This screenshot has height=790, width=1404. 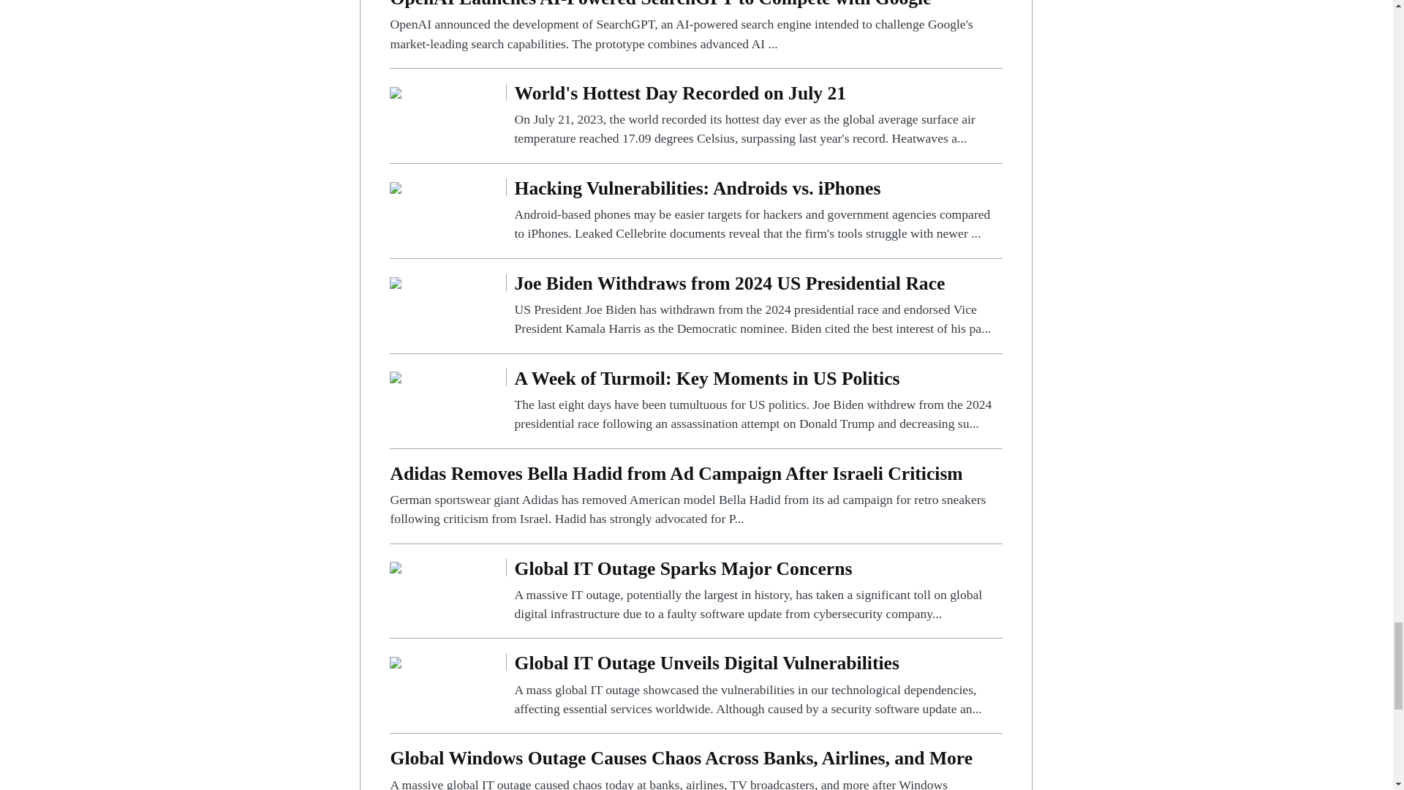 What do you see at coordinates (696, 26) in the screenshot?
I see `OpenAI Launches AI-Powered SearchGPT to Compete with Google` at bounding box center [696, 26].